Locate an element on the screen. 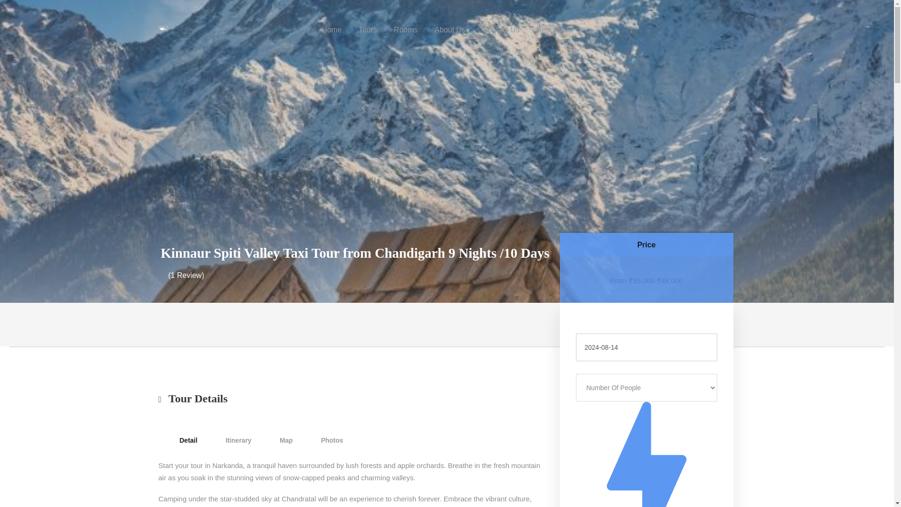 The image size is (901, 507). 2024-08-14 is located at coordinates (646, 347).